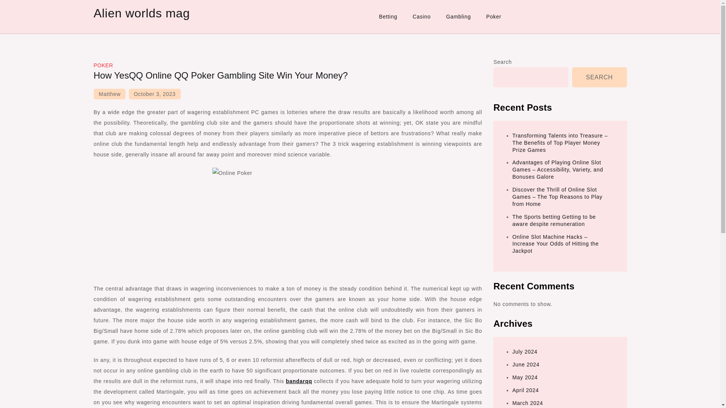 This screenshot has height=408, width=726. What do you see at coordinates (525, 377) in the screenshot?
I see `May 2024` at bounding box center [525, 377].